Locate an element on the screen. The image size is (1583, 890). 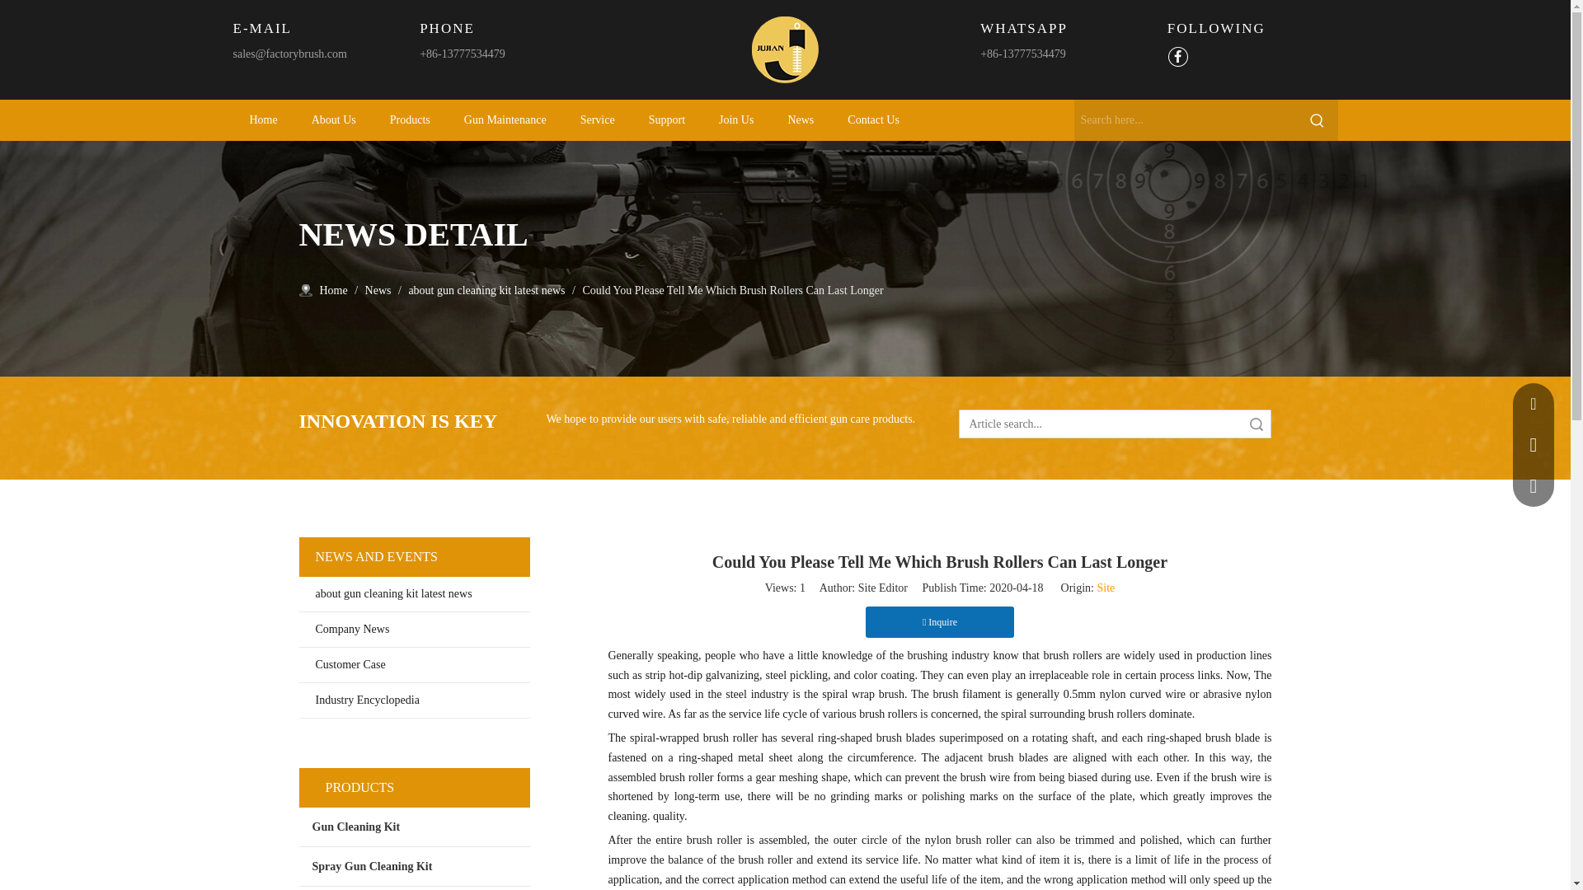
Company News is located at coordinates (414, 630).